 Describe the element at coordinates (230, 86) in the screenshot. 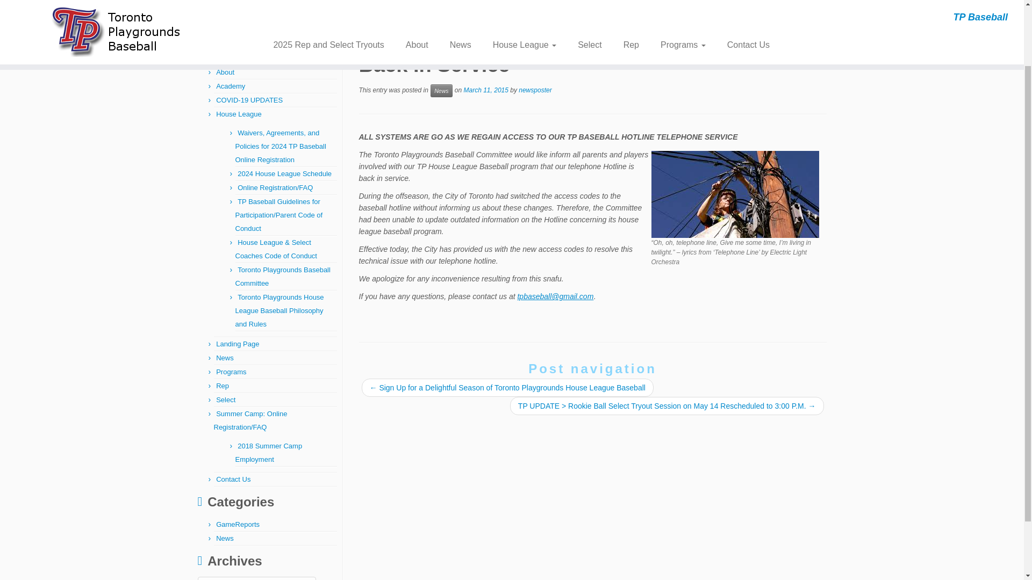

I see `Academy` at that location.